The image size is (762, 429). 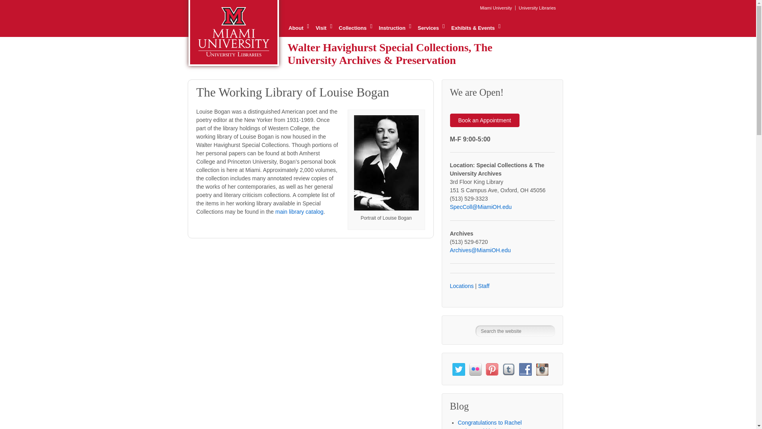 I want to click on Collections, so click(x=355, y=28).